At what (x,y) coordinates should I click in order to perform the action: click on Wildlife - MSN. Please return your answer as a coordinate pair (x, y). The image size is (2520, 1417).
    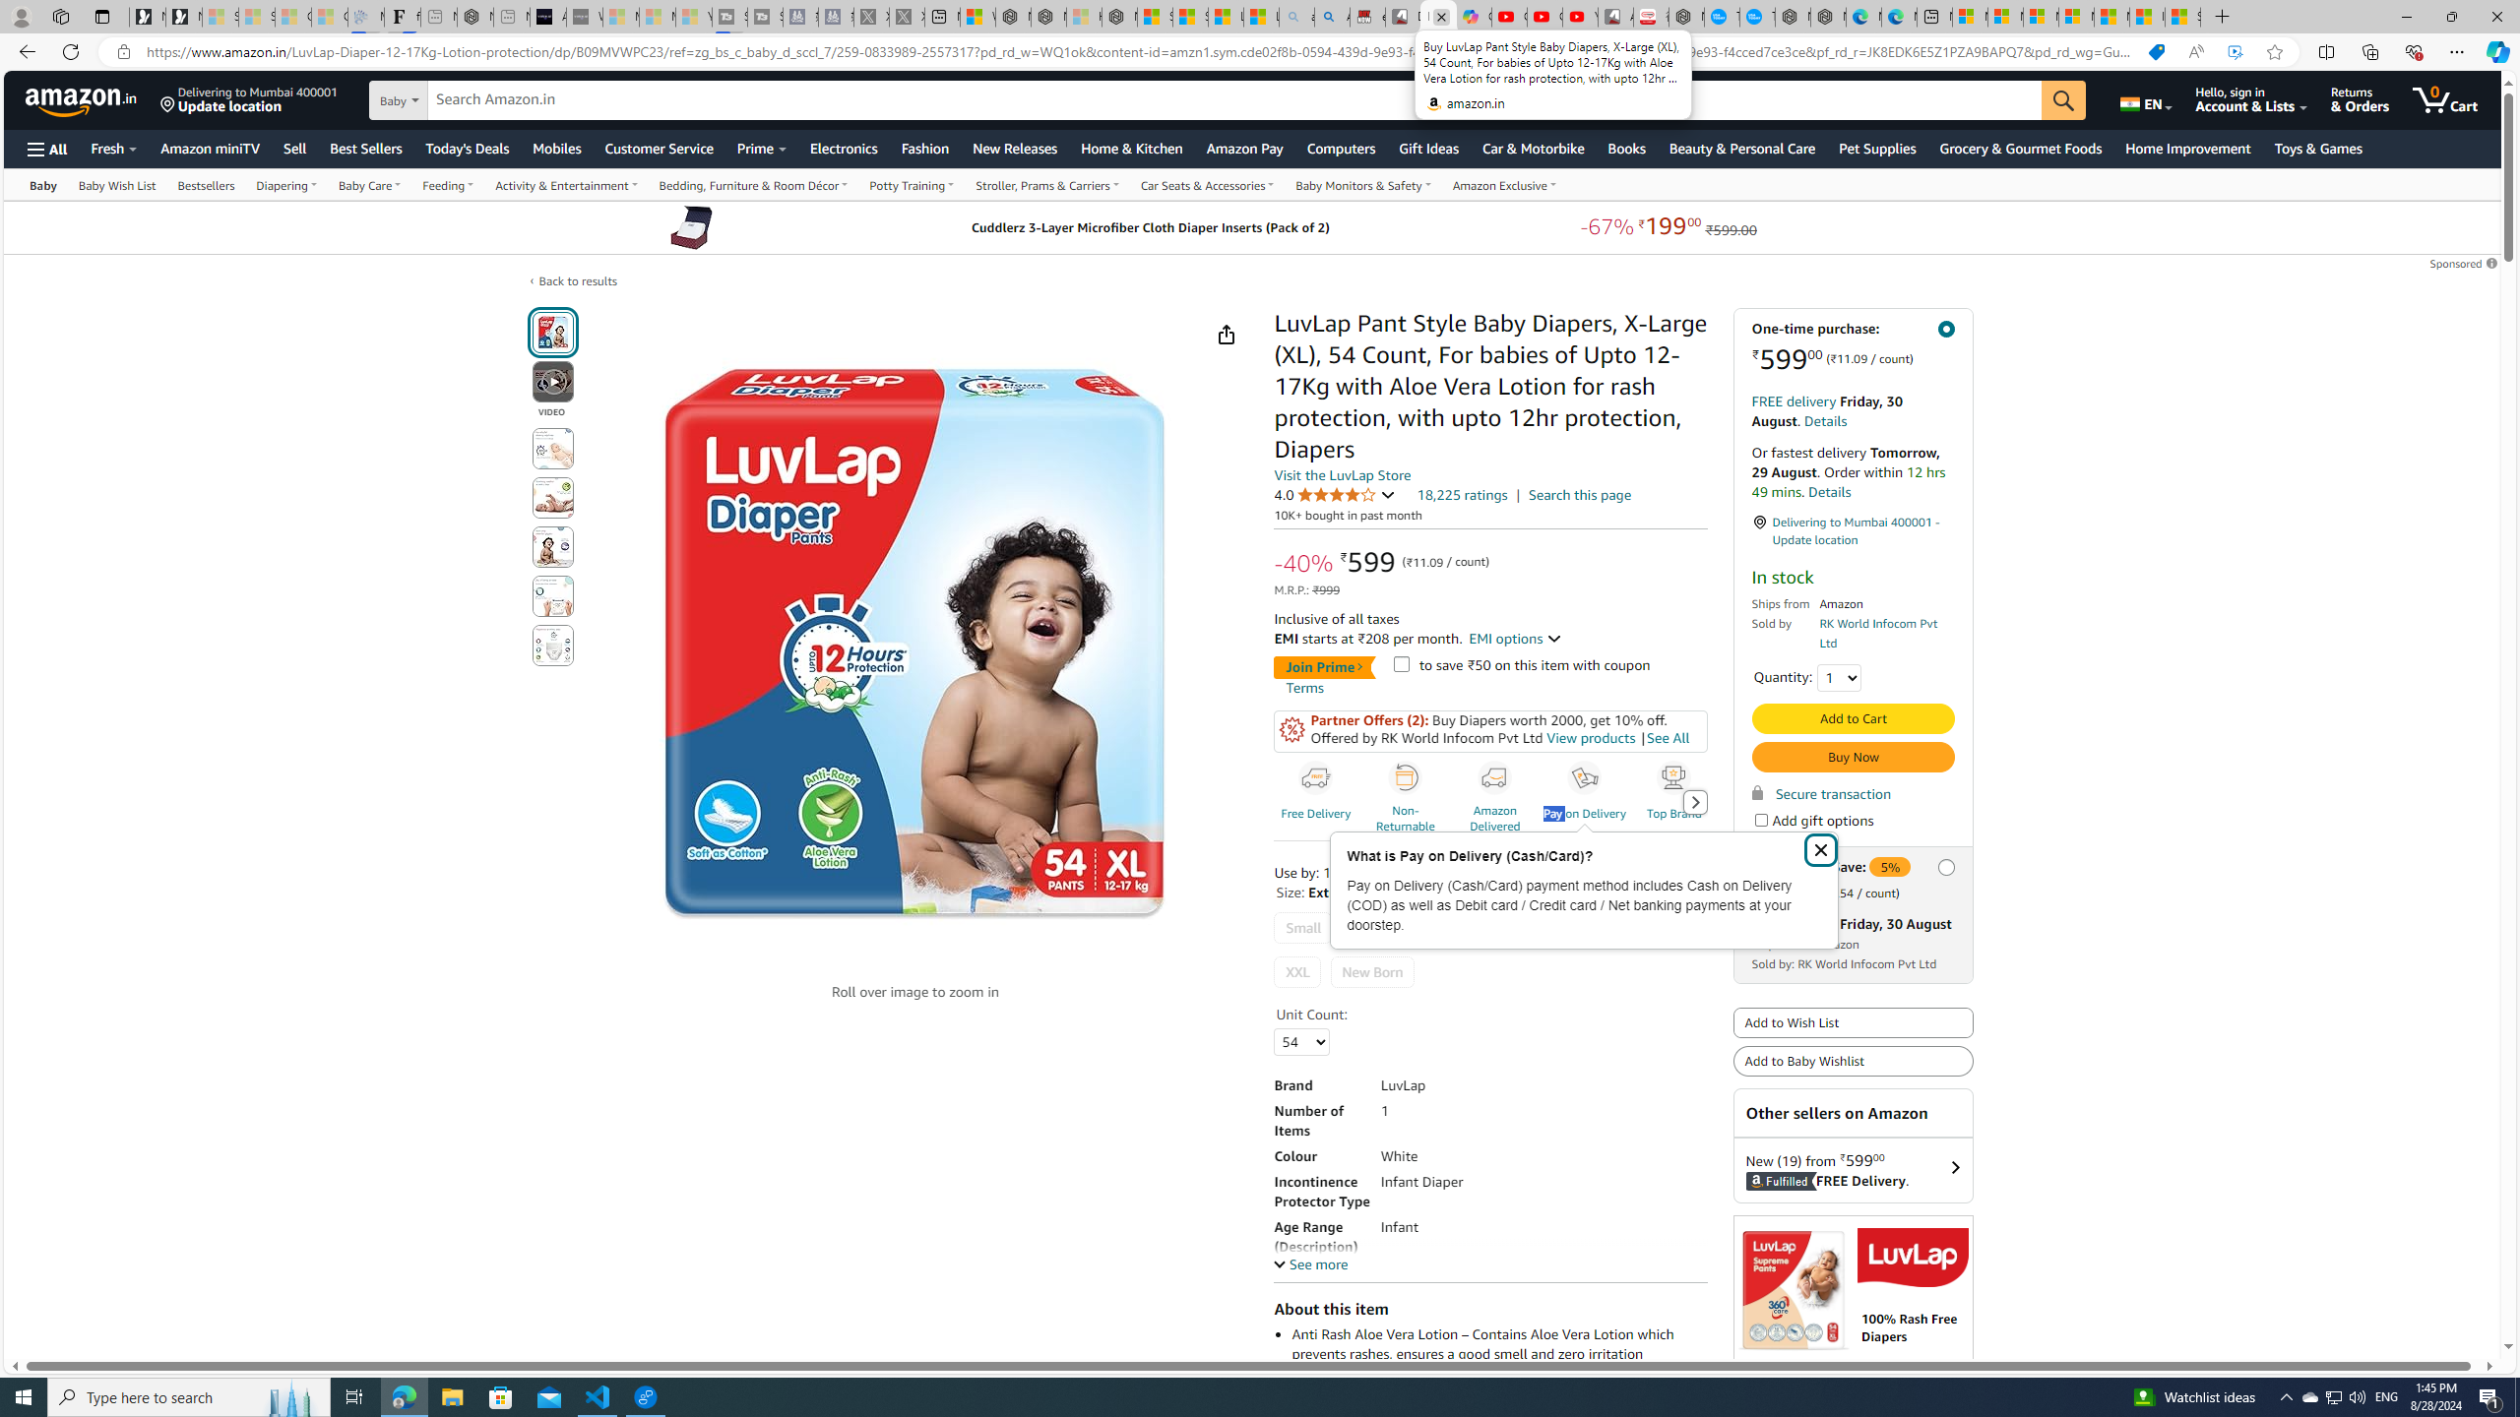
    Looking at the image, I should click on (976, 17).